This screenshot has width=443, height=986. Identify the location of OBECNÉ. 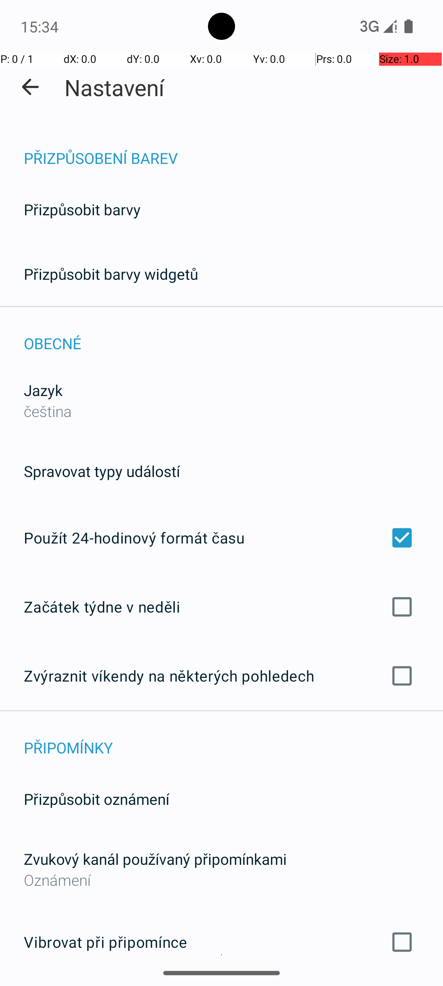
(233, 334).